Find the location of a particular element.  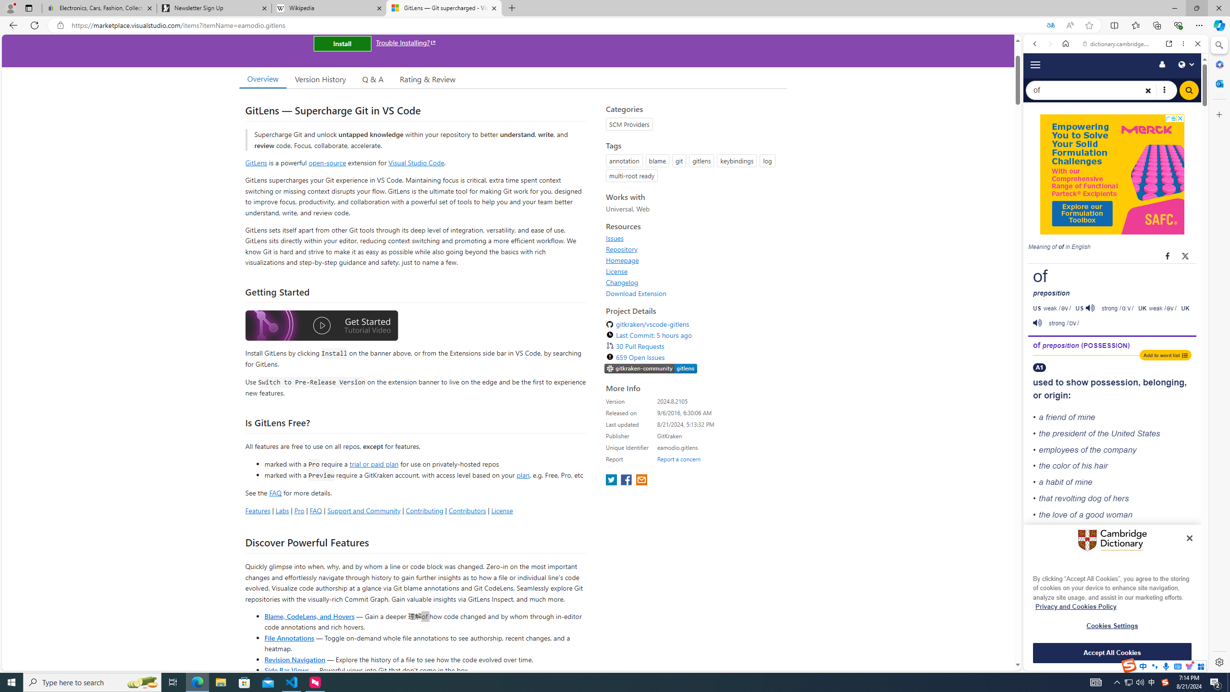

Visual Studio Code is located at coordinates (416, 162).